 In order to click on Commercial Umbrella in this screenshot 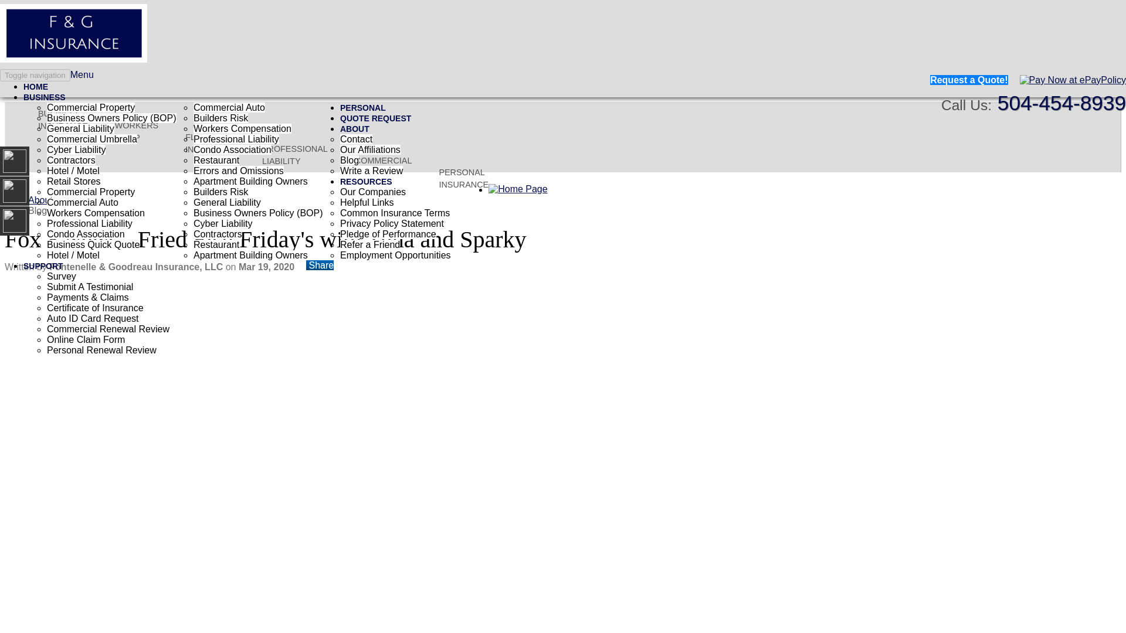, I will do `click(92, 139)`.